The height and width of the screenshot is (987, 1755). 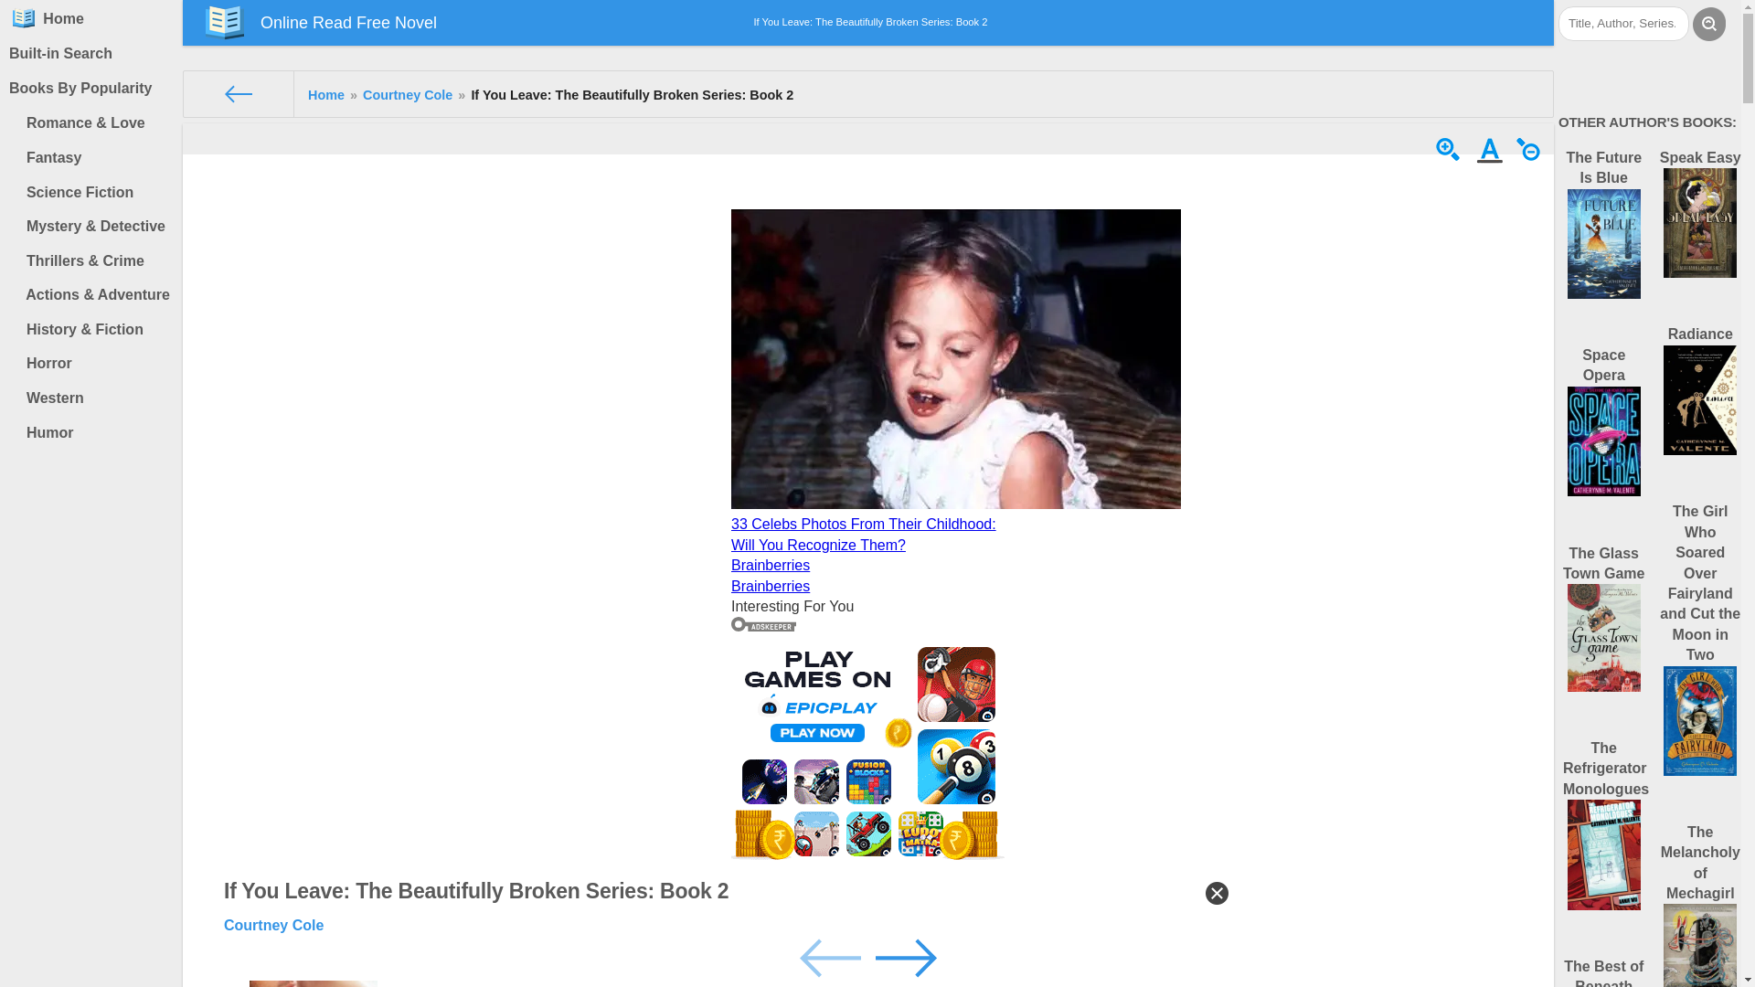 What do you see at coordinates (1492, 159) in the screenshot?
I see `Reset Font Size` at bounding box center [1492, 159].